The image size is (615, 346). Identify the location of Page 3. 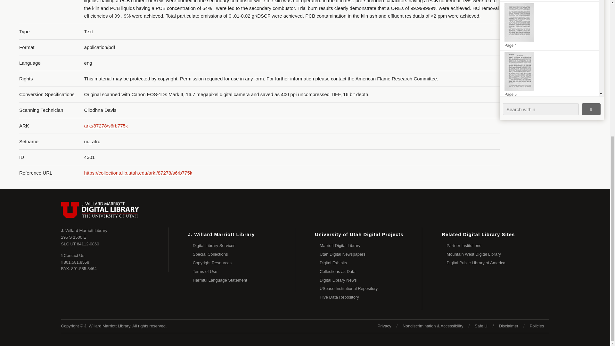
(549, 1).